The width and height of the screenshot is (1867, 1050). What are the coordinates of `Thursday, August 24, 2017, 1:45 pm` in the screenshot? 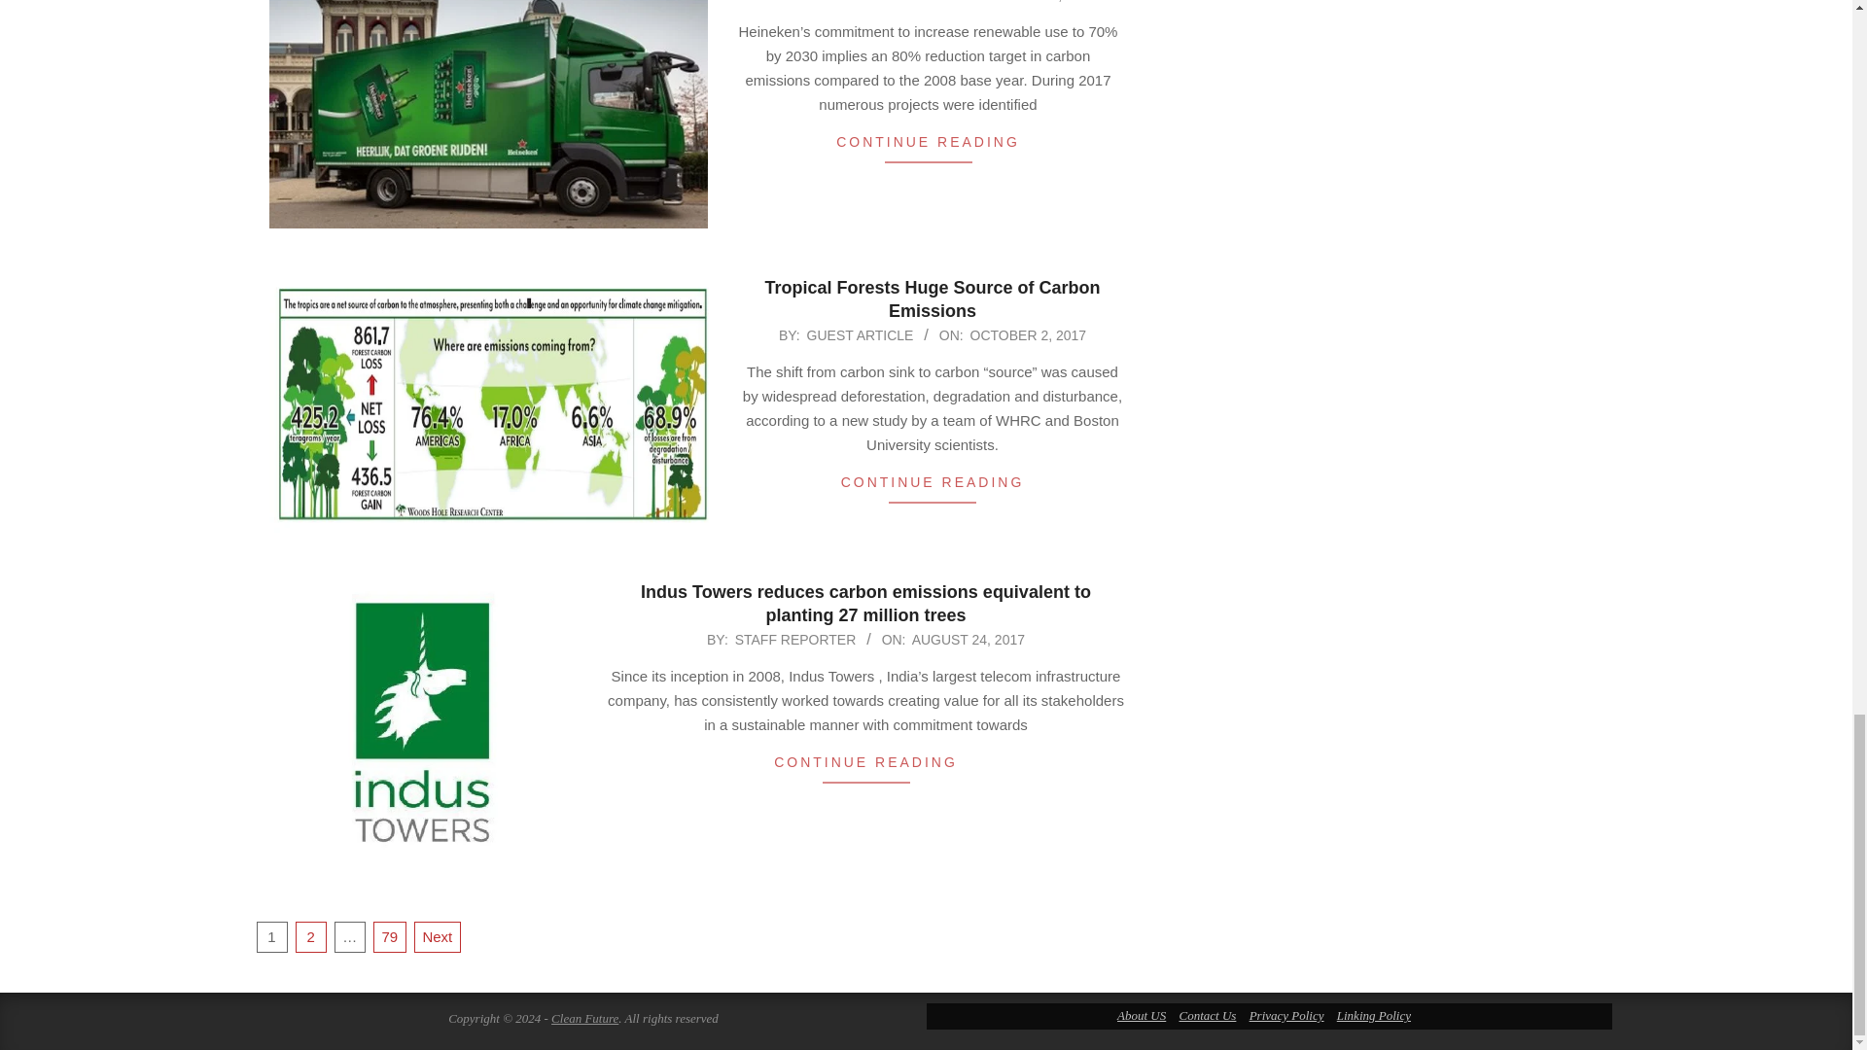 It's located at (969, 640).